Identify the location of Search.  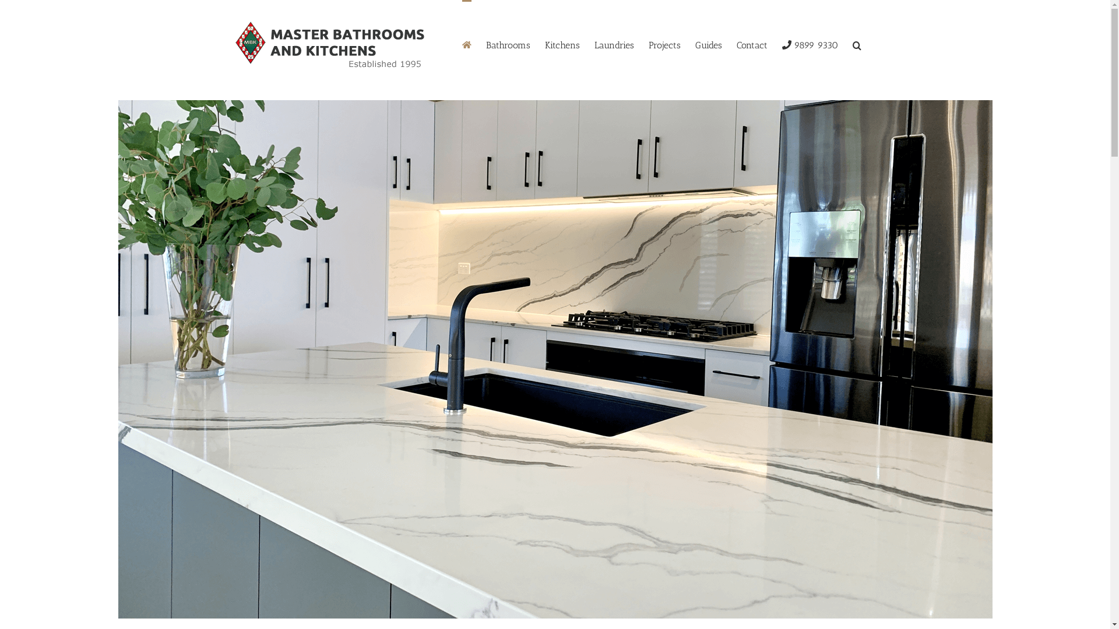
(857, 44).